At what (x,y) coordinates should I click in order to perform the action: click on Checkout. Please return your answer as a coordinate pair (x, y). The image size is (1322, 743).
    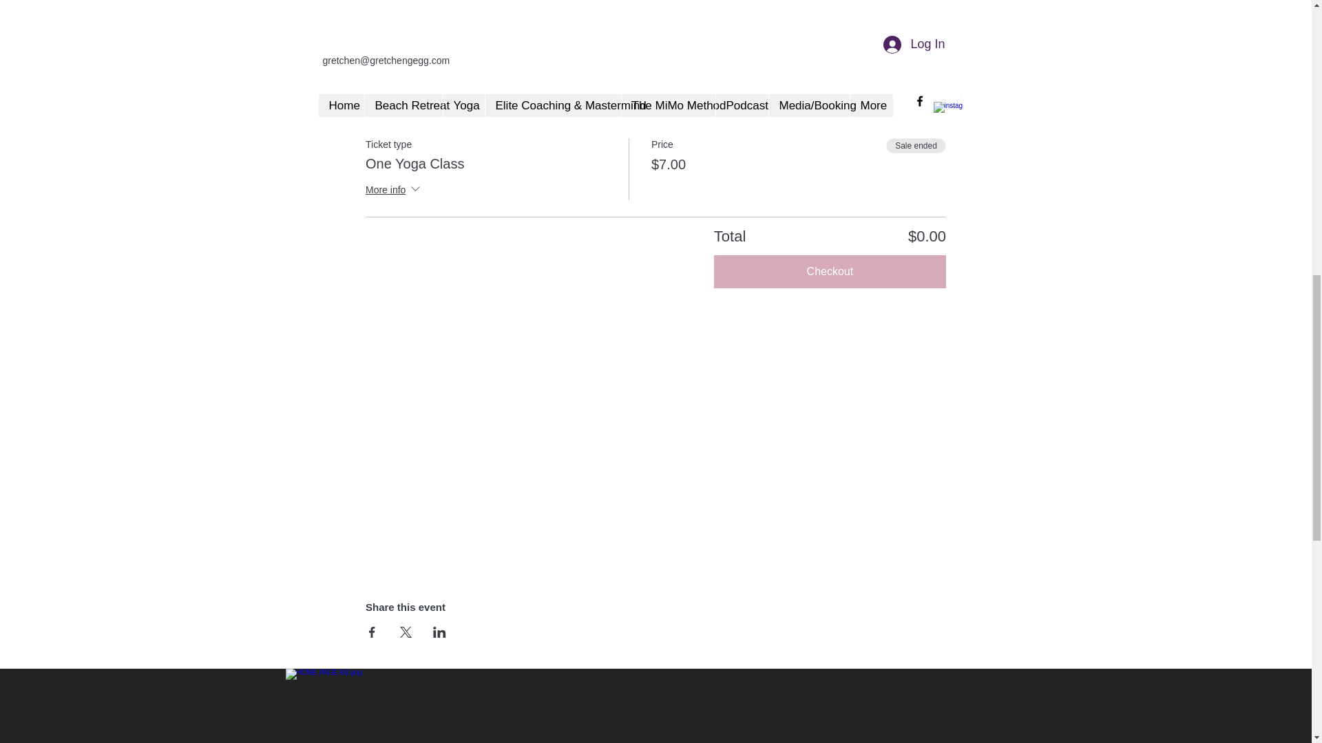
    Looking at the image, I should click on (830, 272).